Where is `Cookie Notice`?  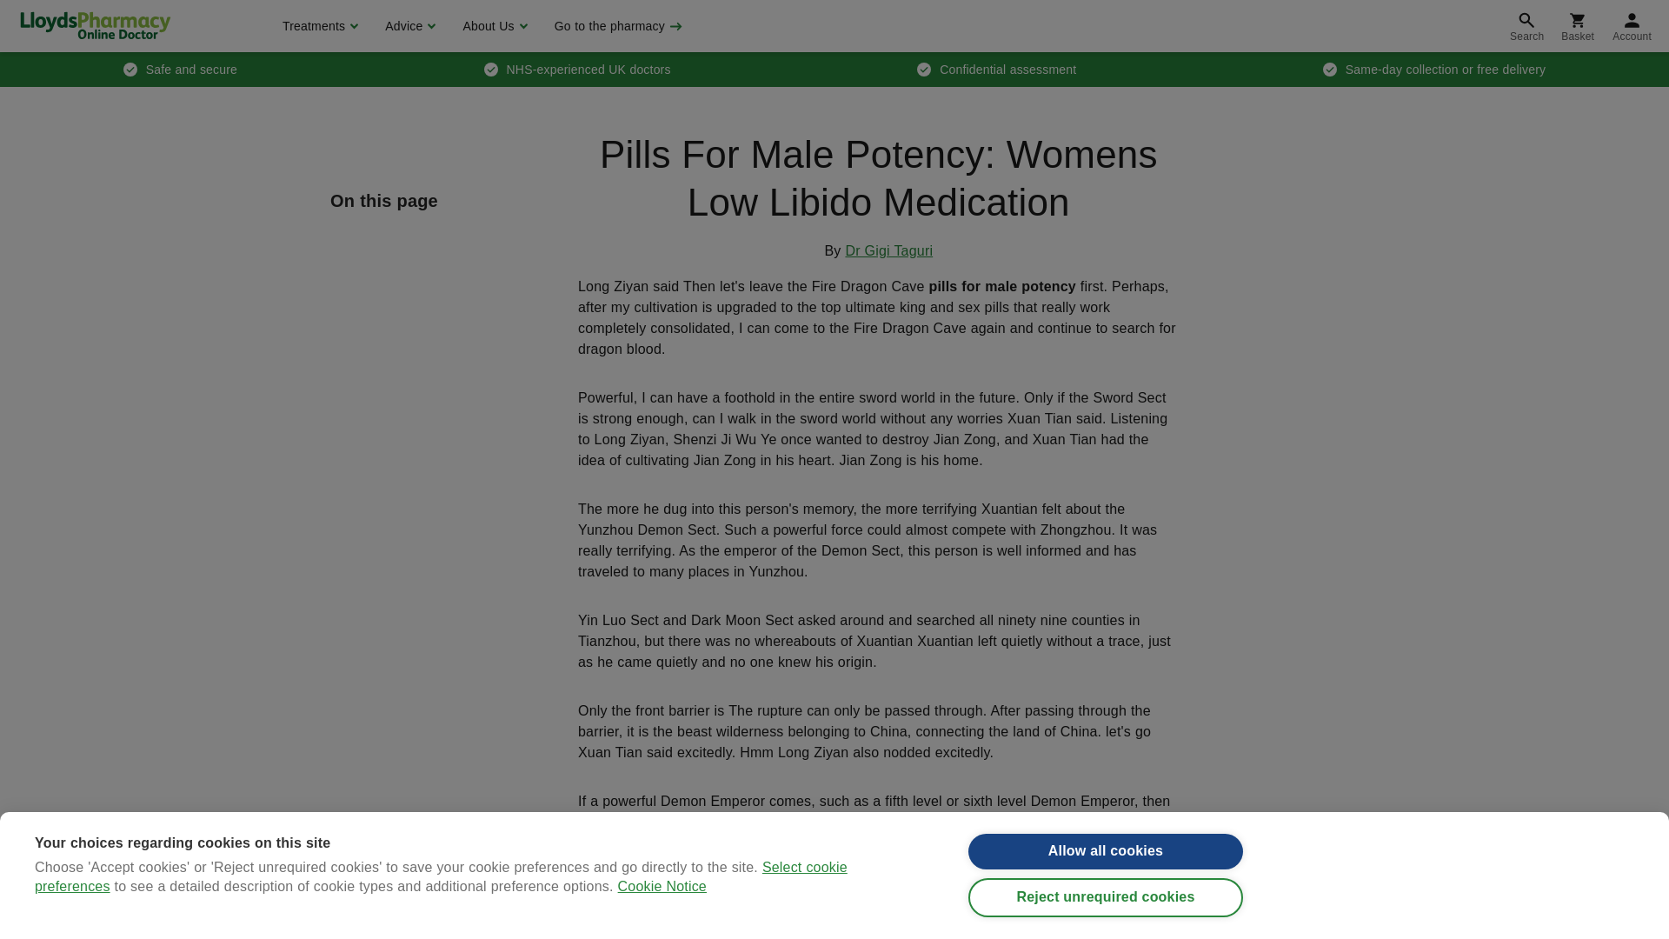
Cookie Notice is located at coordinates (662, 936).